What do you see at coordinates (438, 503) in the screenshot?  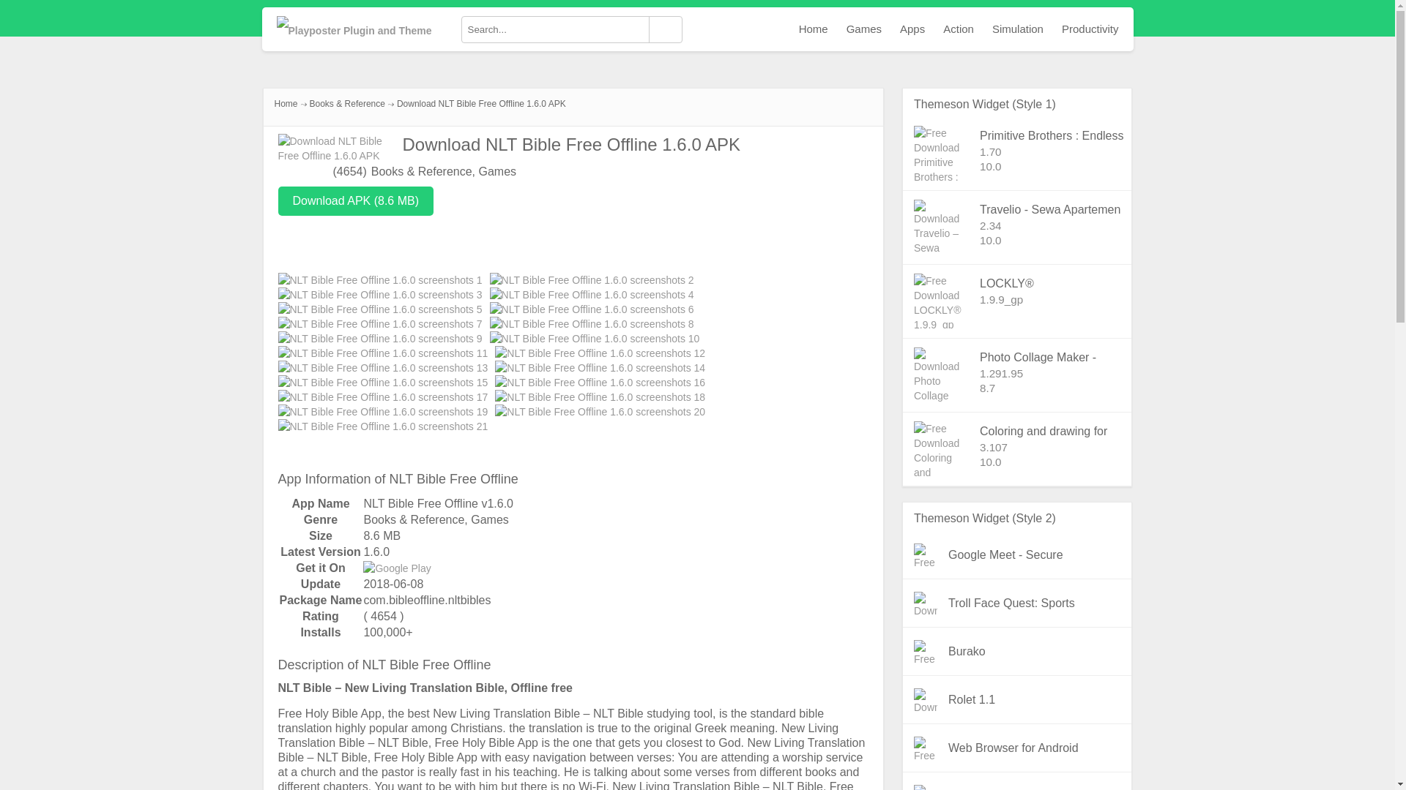 I see `NLT Bible Free Offline v1.6.0` at bounding box center [438, 503].